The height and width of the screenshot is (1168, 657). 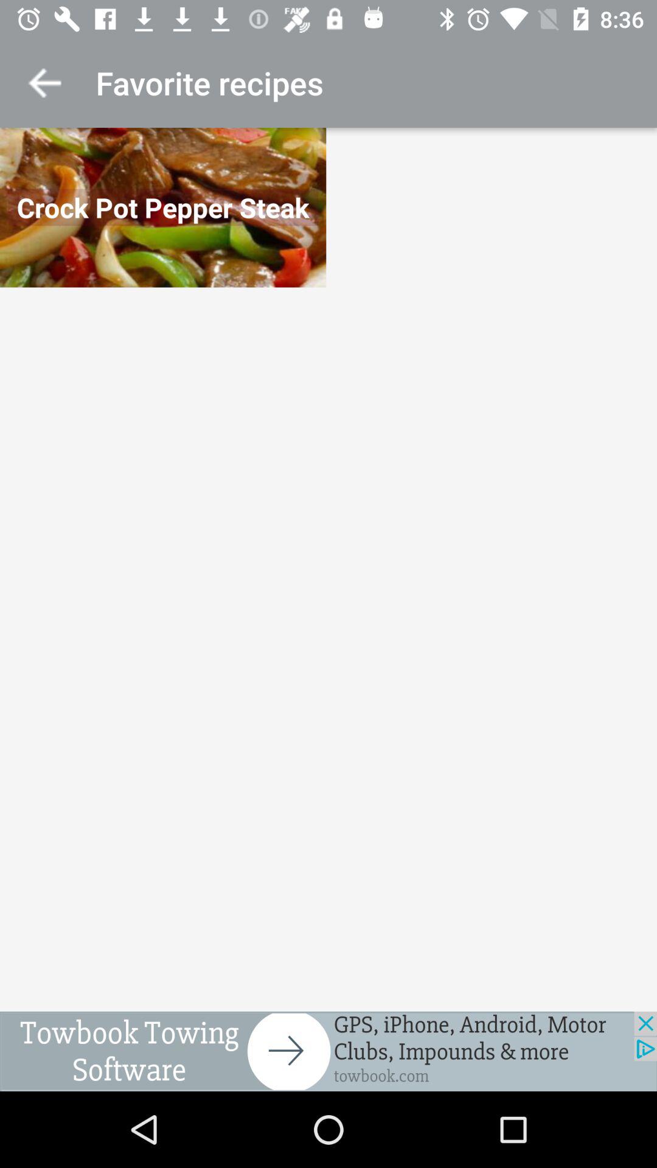 I want to click on go back, so click(x=45, y=83).